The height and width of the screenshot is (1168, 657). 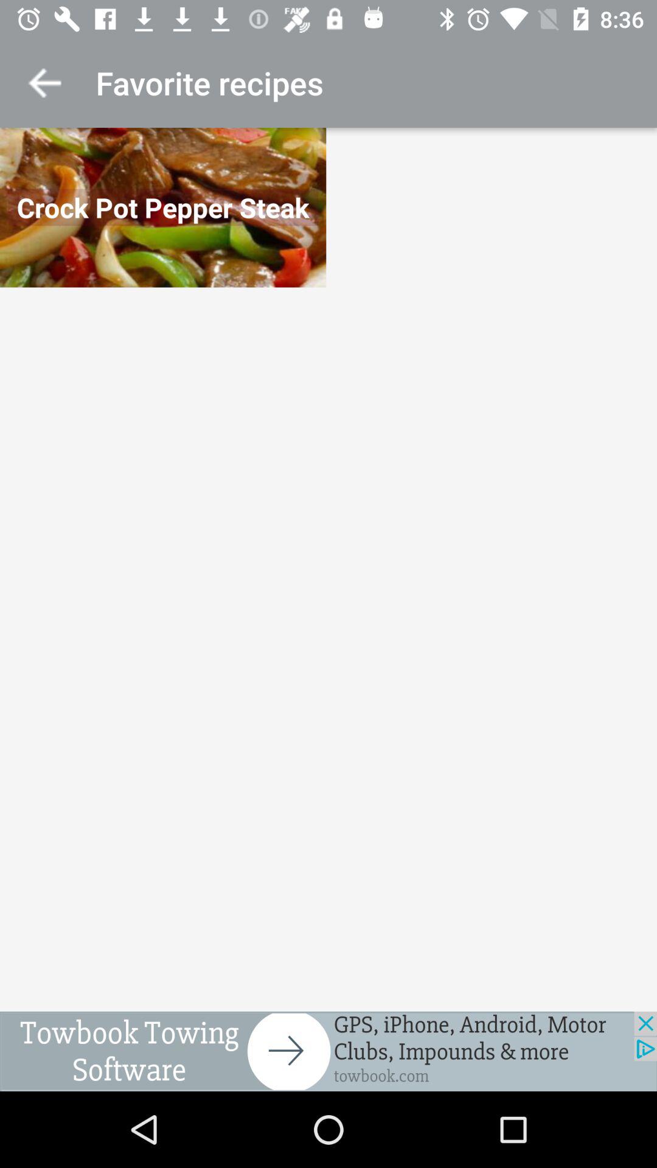 I want to click on go back, so click(x=45, y=83).